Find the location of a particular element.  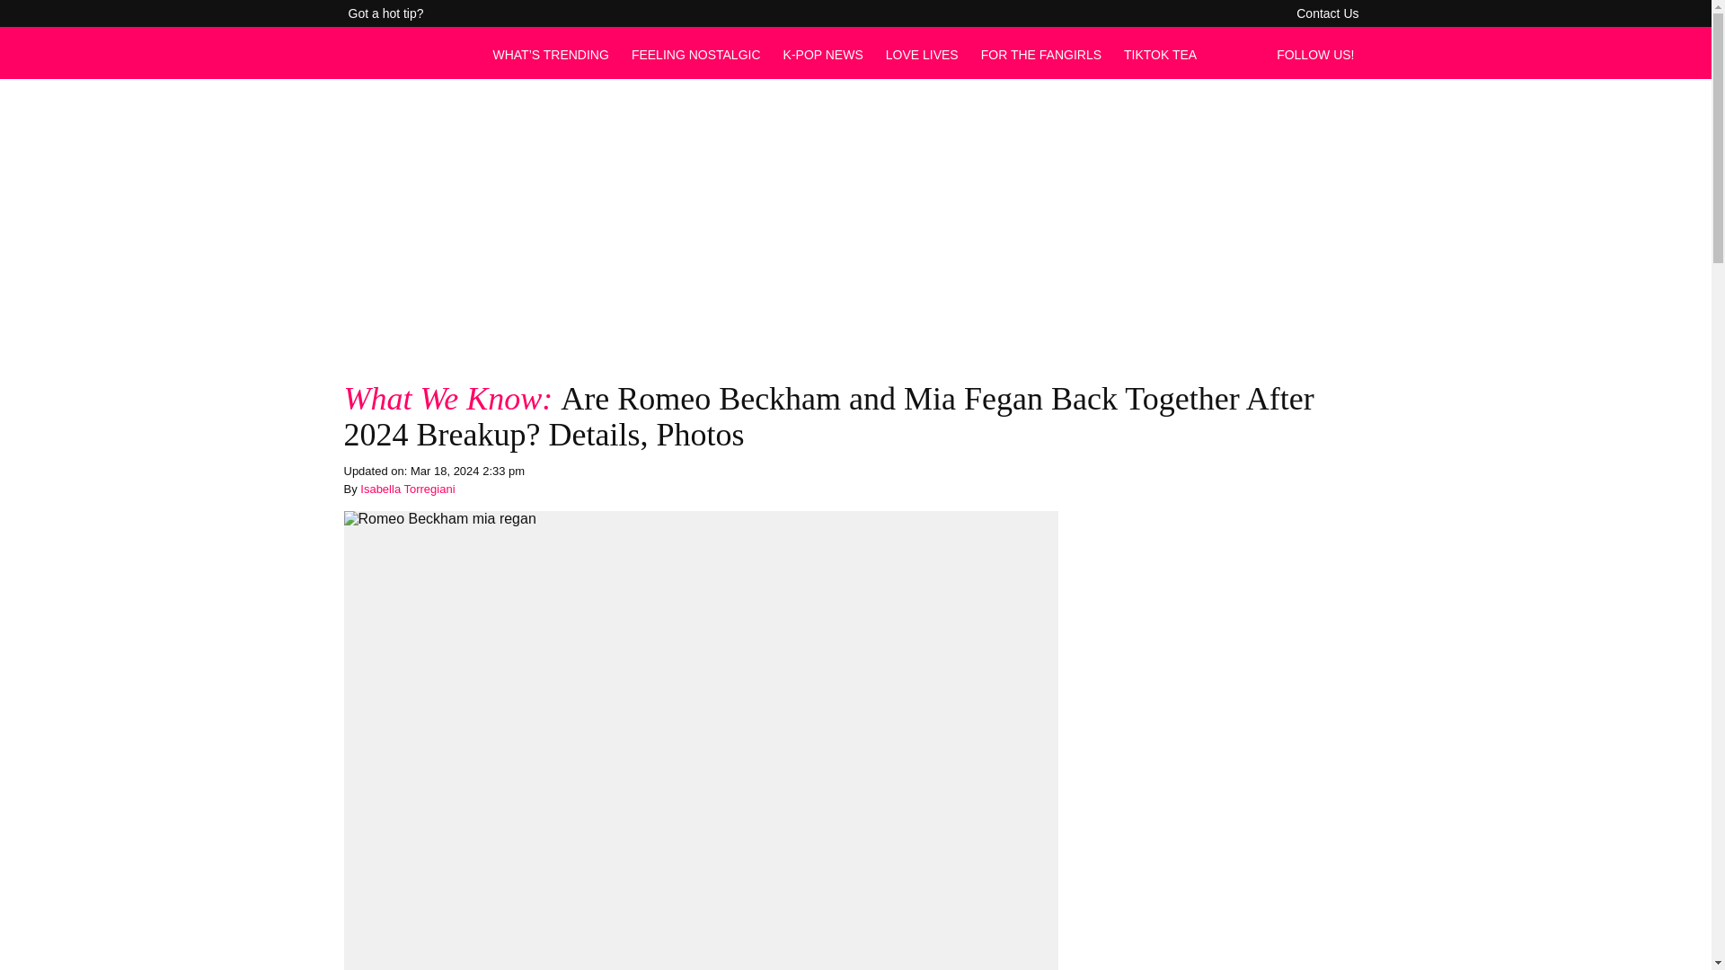

Isabella Torregiani is located at coordinates (408, 489).